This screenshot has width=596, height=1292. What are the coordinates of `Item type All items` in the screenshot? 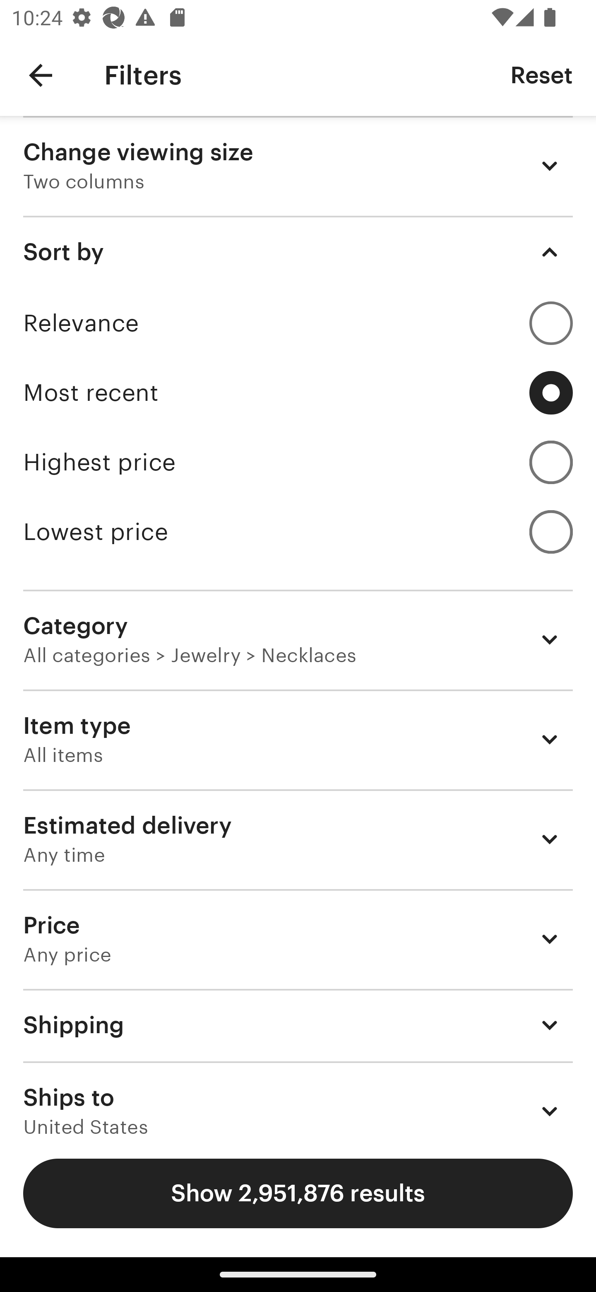 It's located at (298, 740).